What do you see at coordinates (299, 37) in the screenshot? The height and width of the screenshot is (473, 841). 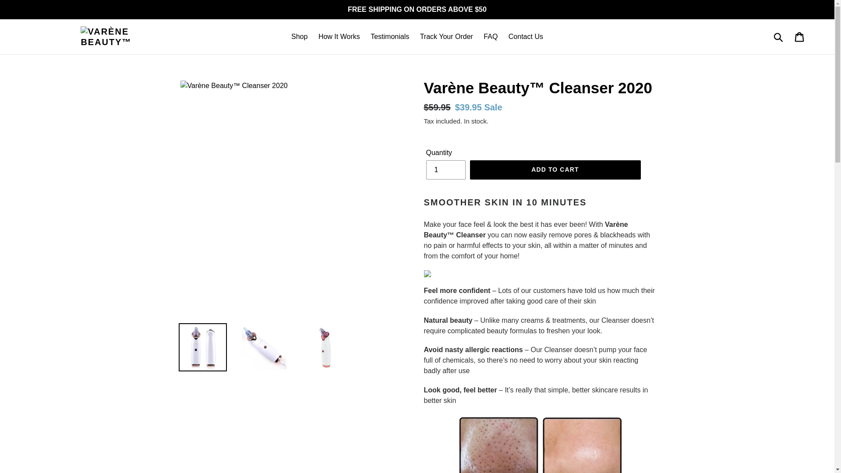 I see `Shop` at bounding box center [299, 37].